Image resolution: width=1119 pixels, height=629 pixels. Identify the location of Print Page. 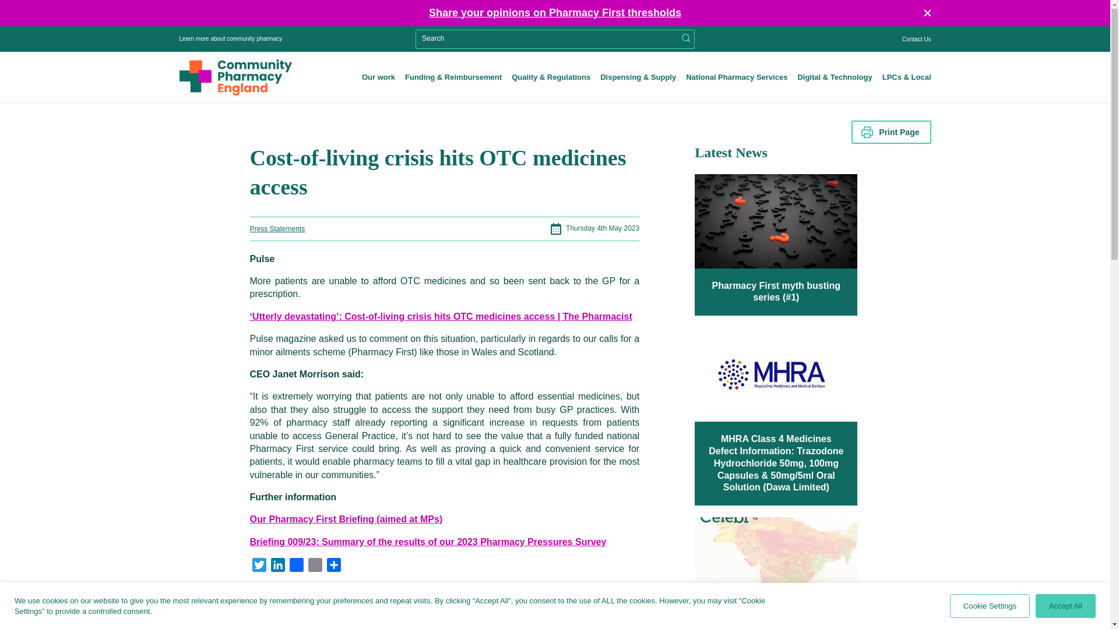
(891, 132).